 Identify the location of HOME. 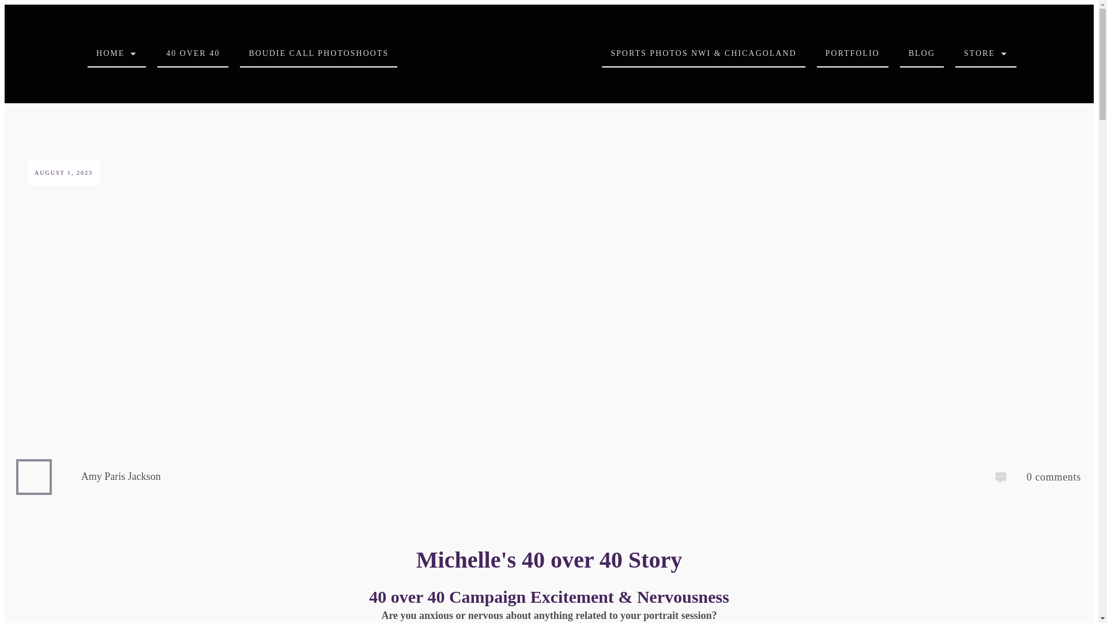
(116, 53).